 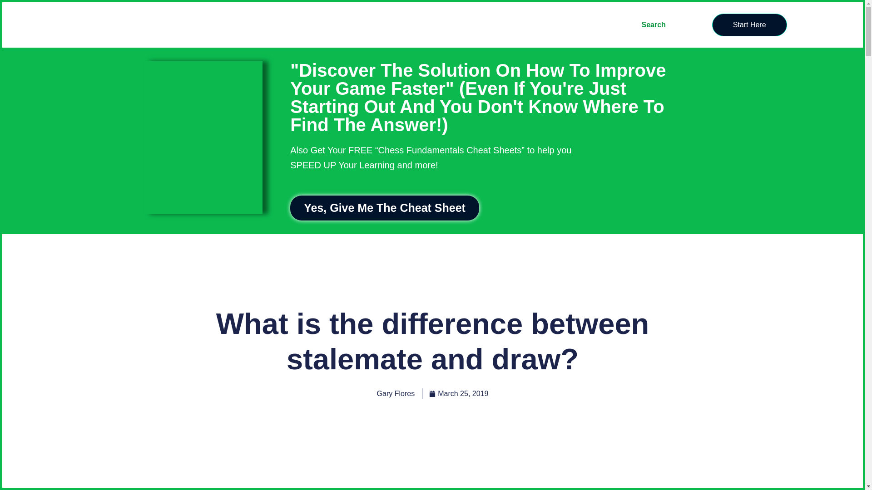 I want to click on Start Here, so click(x=749, y=24).